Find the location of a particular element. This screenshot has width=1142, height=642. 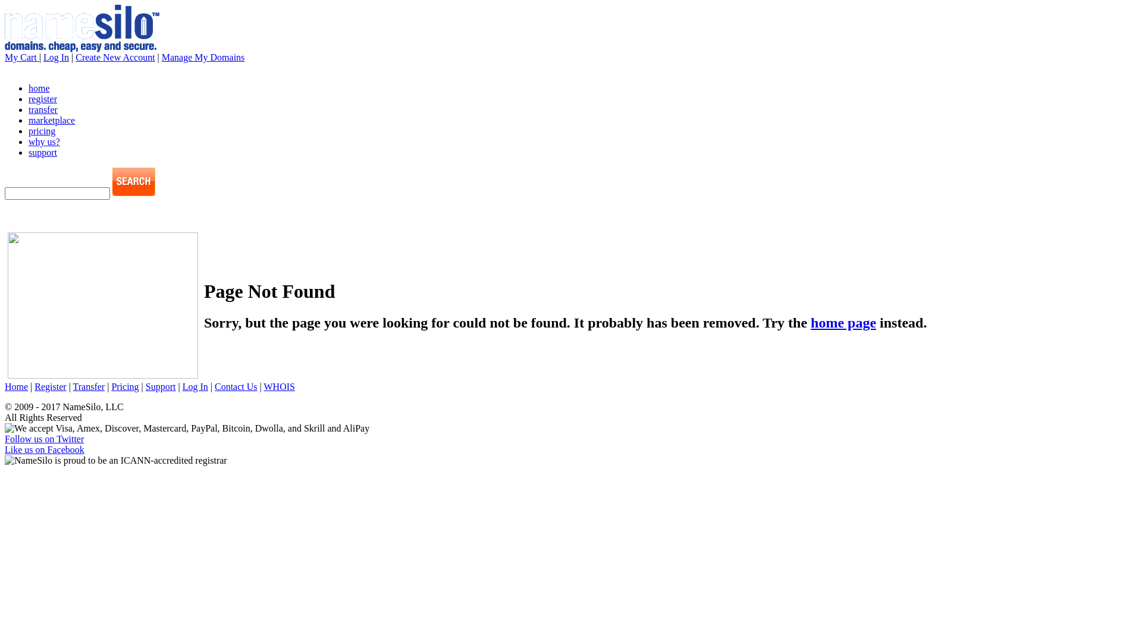

Follow us on Twitter is located at coordinates (44, 439).